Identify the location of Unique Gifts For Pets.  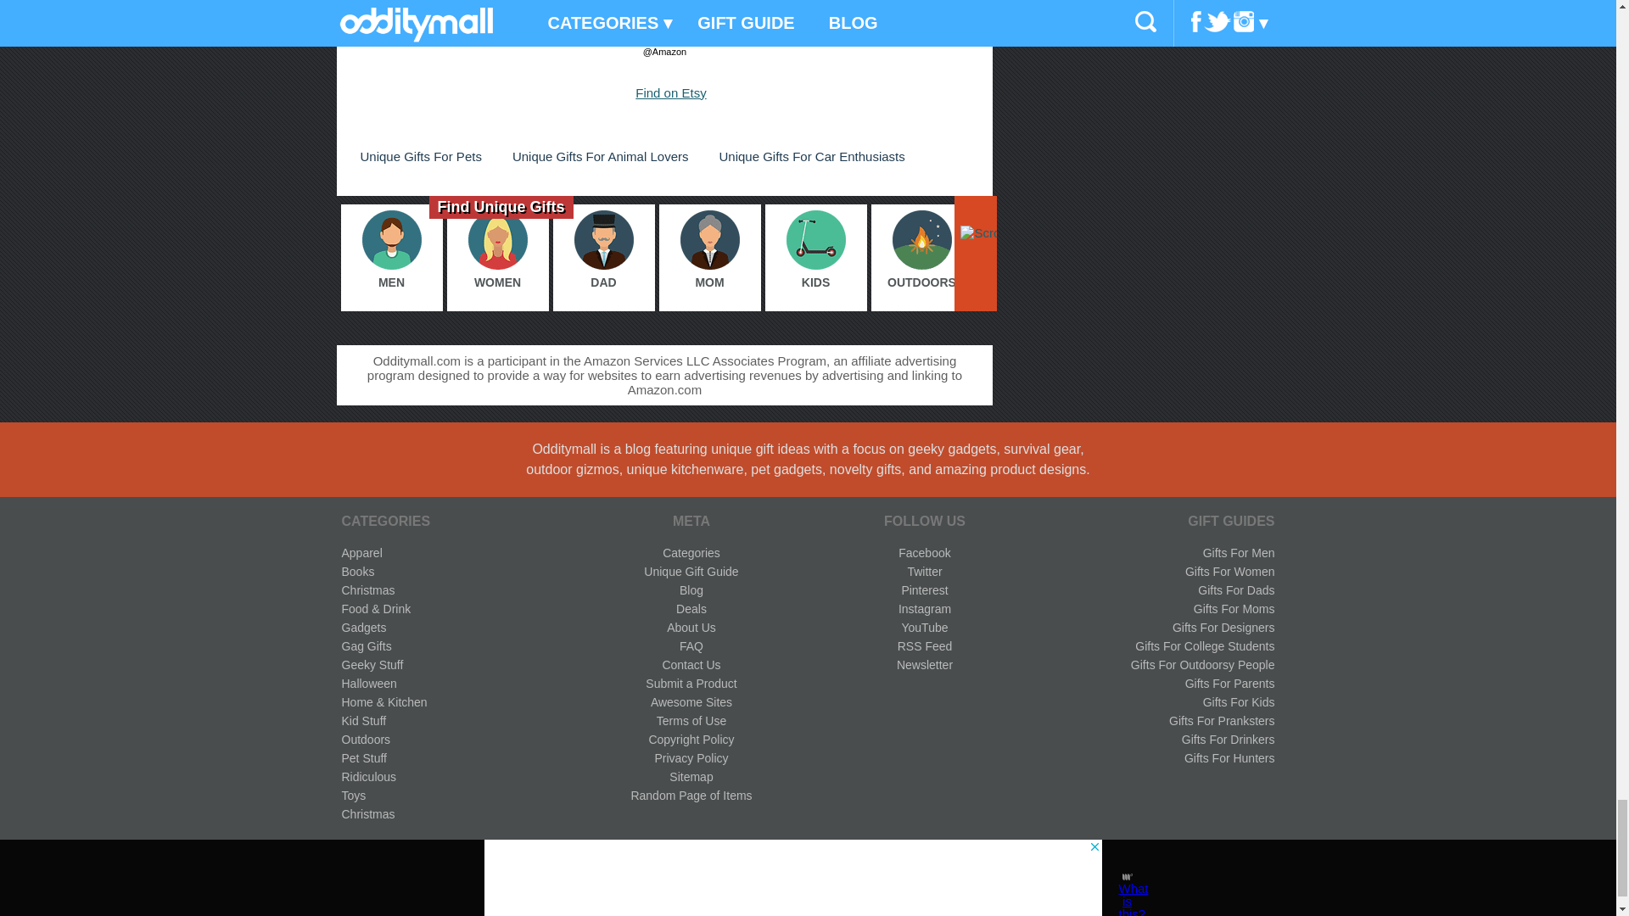
(420, 156).